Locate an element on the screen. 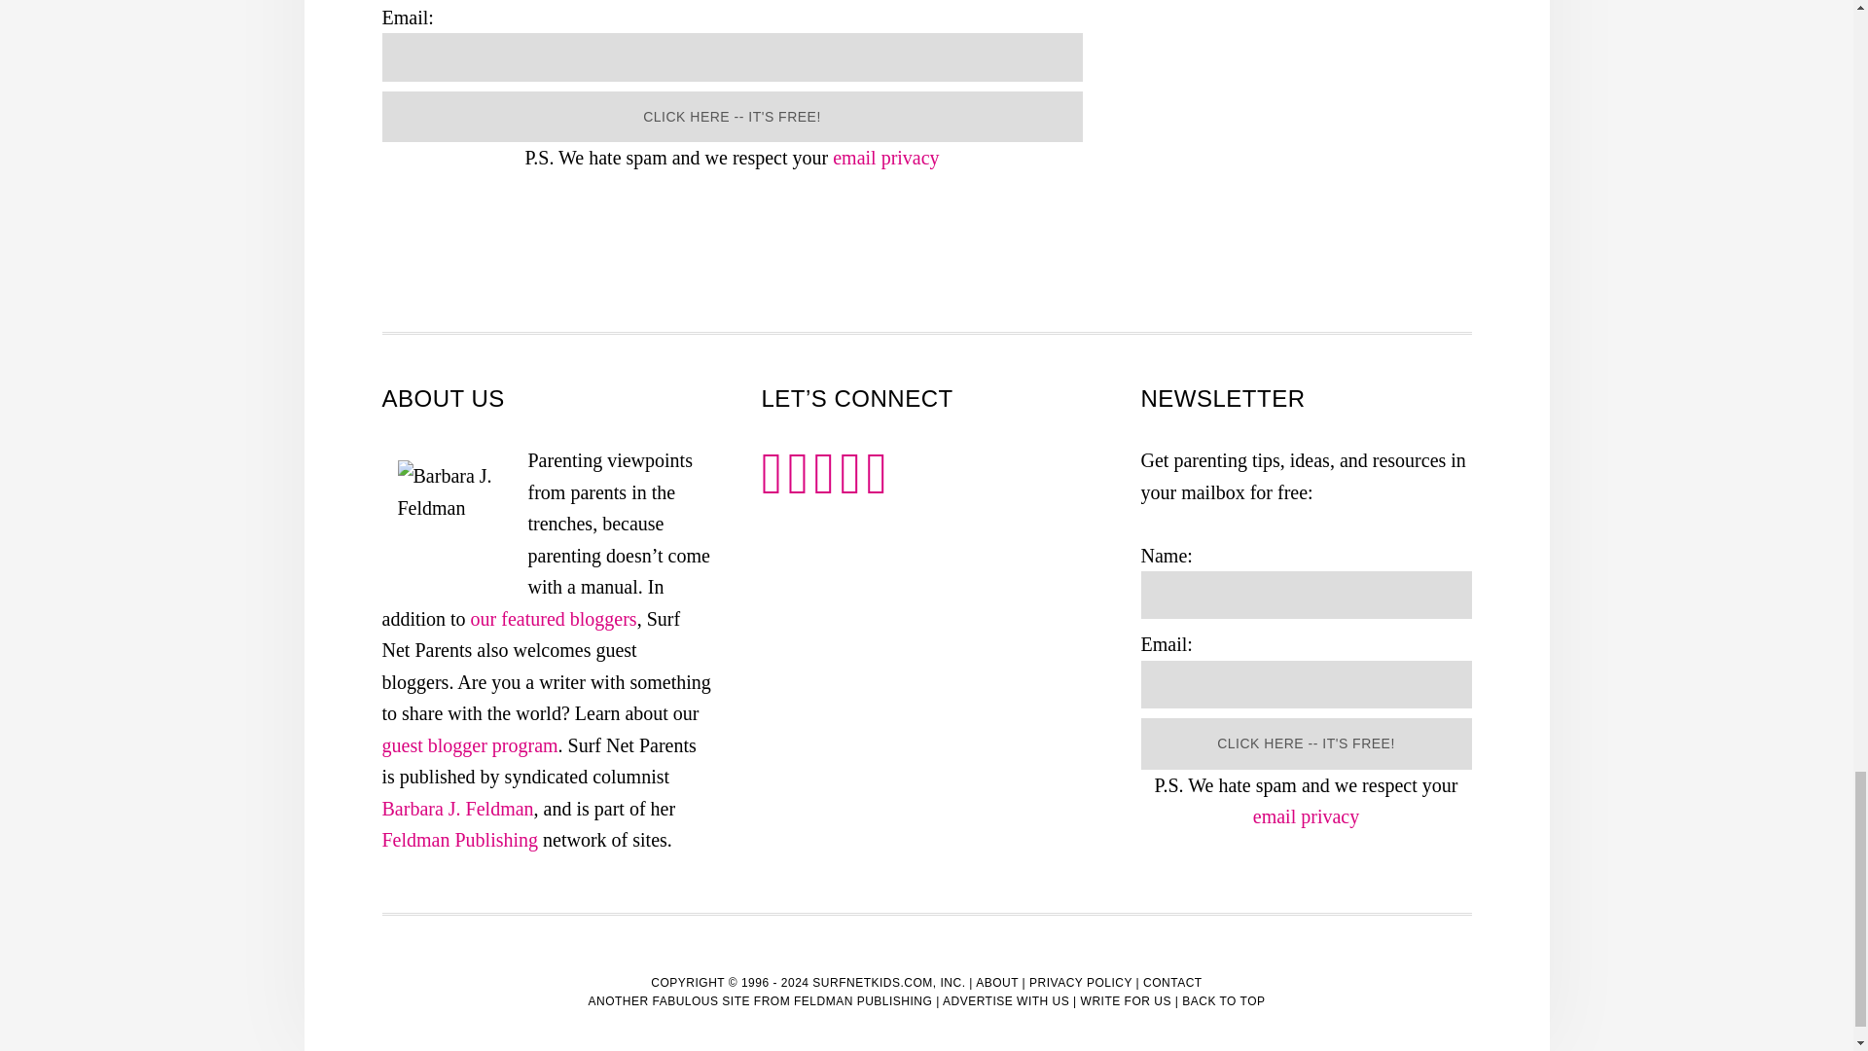 This screenshot has width=1868, height=1051. Click Here -- It's Free! is located at coordinates (731, 117).